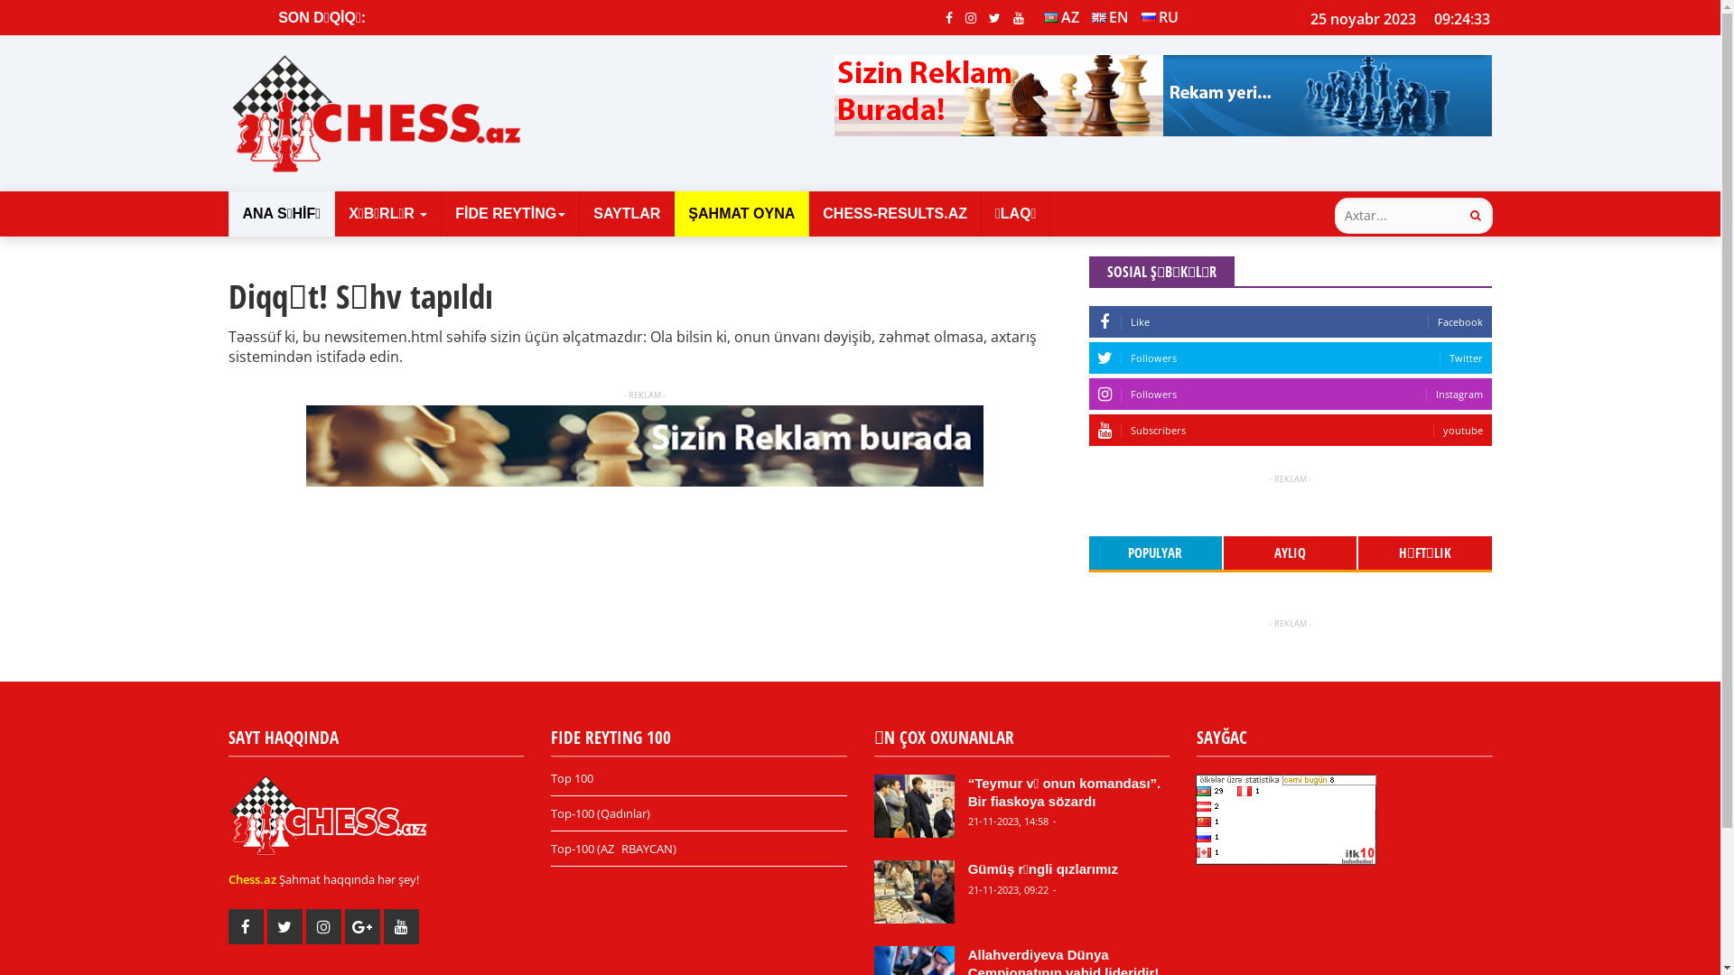 The image size is (1734, 975). Describe the element at coordinates (699, 784) in the screenshot. I see `Top 100` at that location.